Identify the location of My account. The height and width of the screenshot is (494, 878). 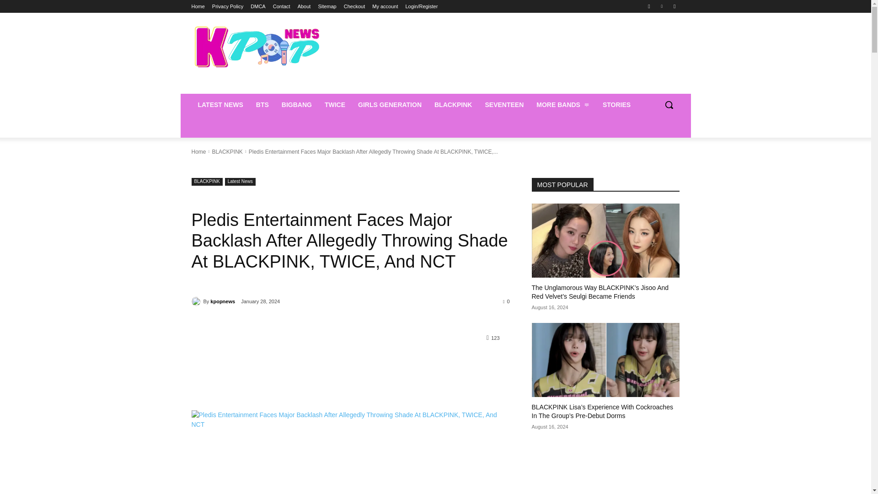
(385, 6).